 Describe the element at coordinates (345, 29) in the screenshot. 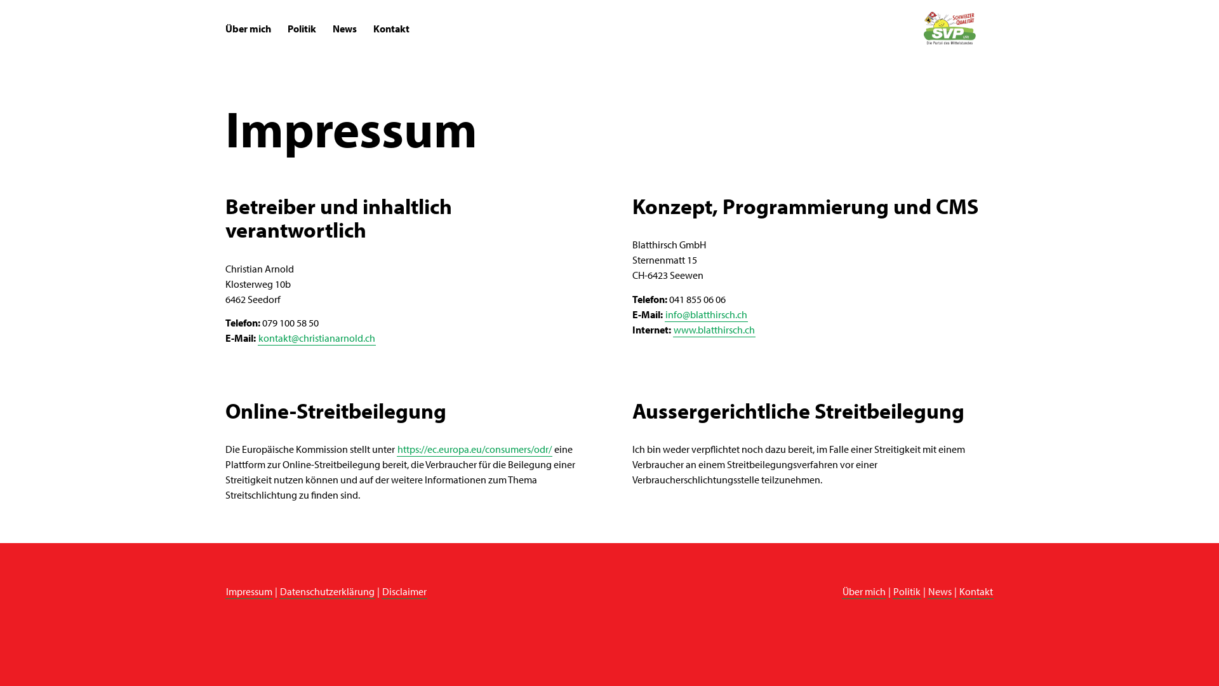

I see `News` at that location.